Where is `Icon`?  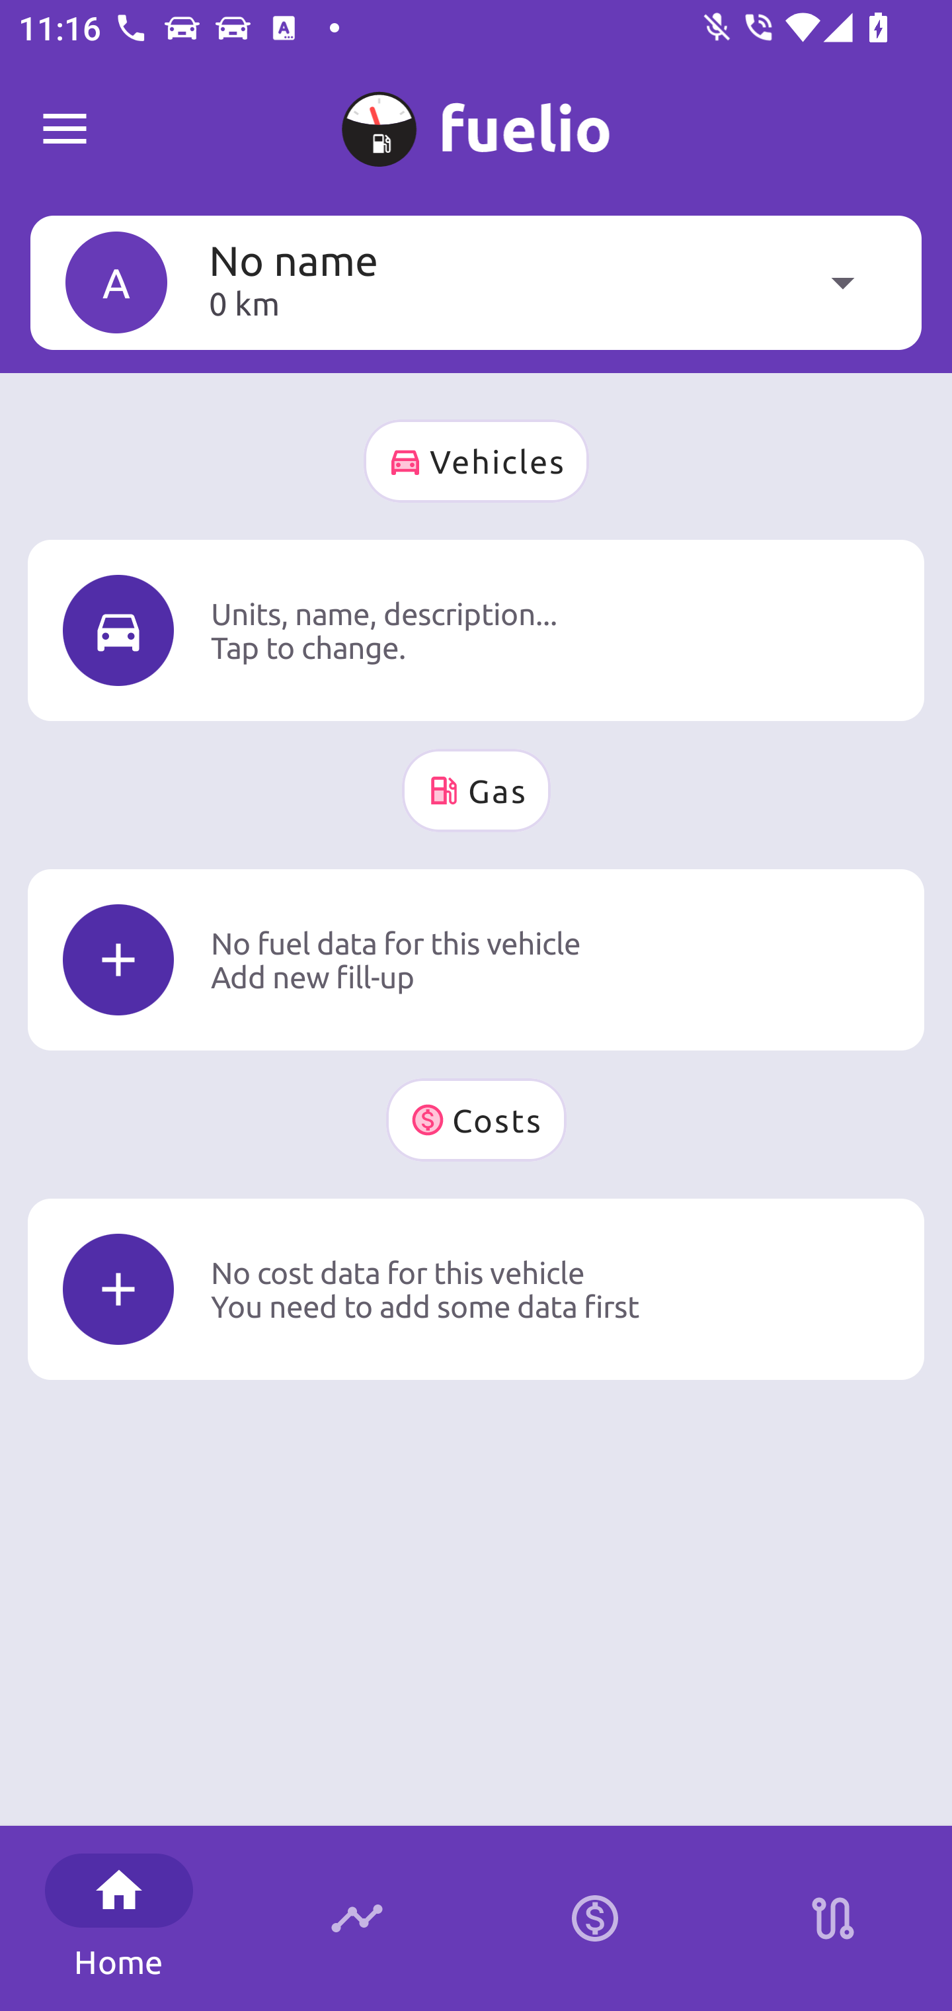
Icon is located at coordinates (118, 630).